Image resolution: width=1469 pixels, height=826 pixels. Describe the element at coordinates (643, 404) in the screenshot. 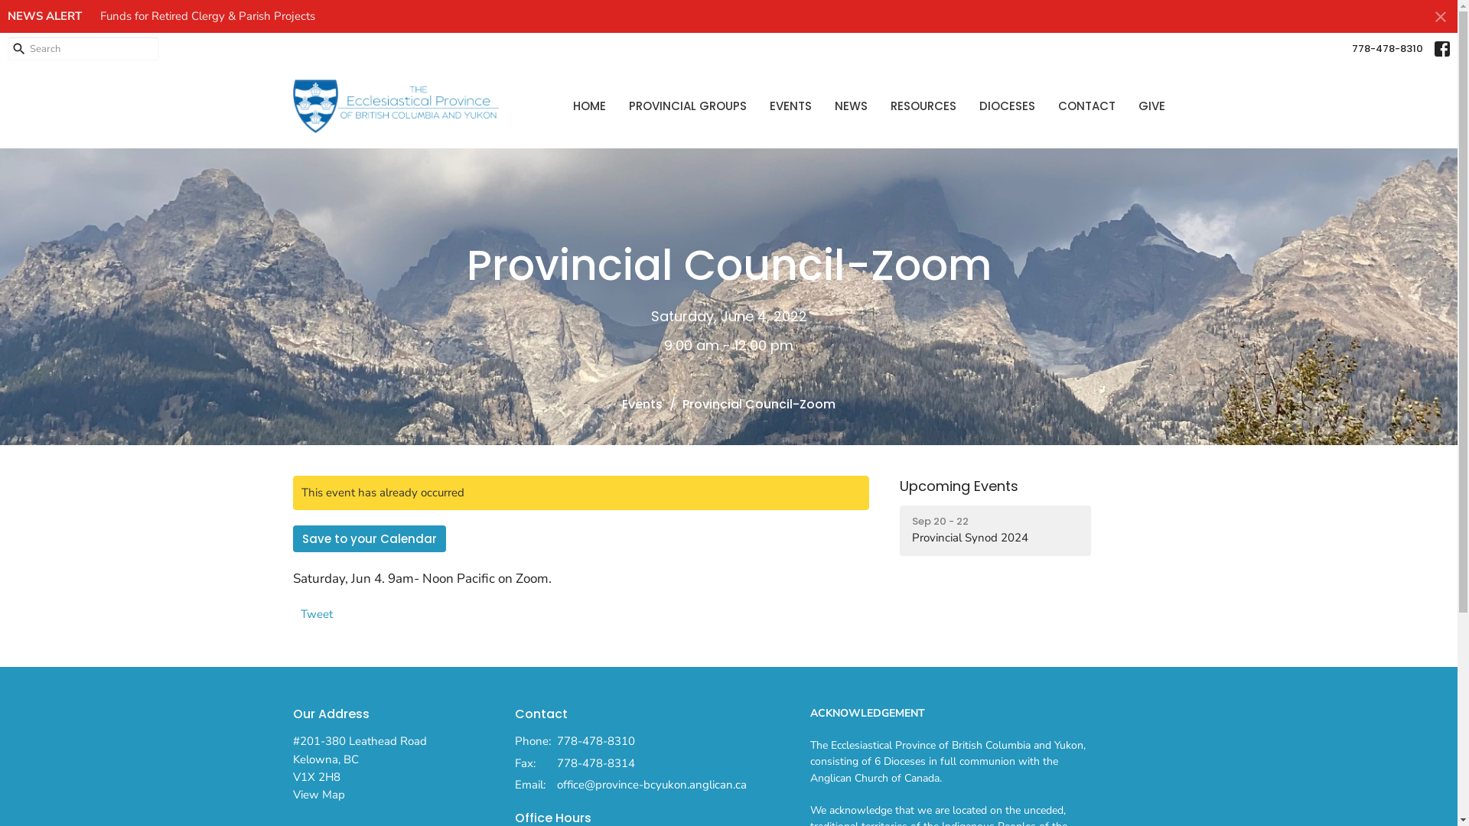

I see `Events` at that location.